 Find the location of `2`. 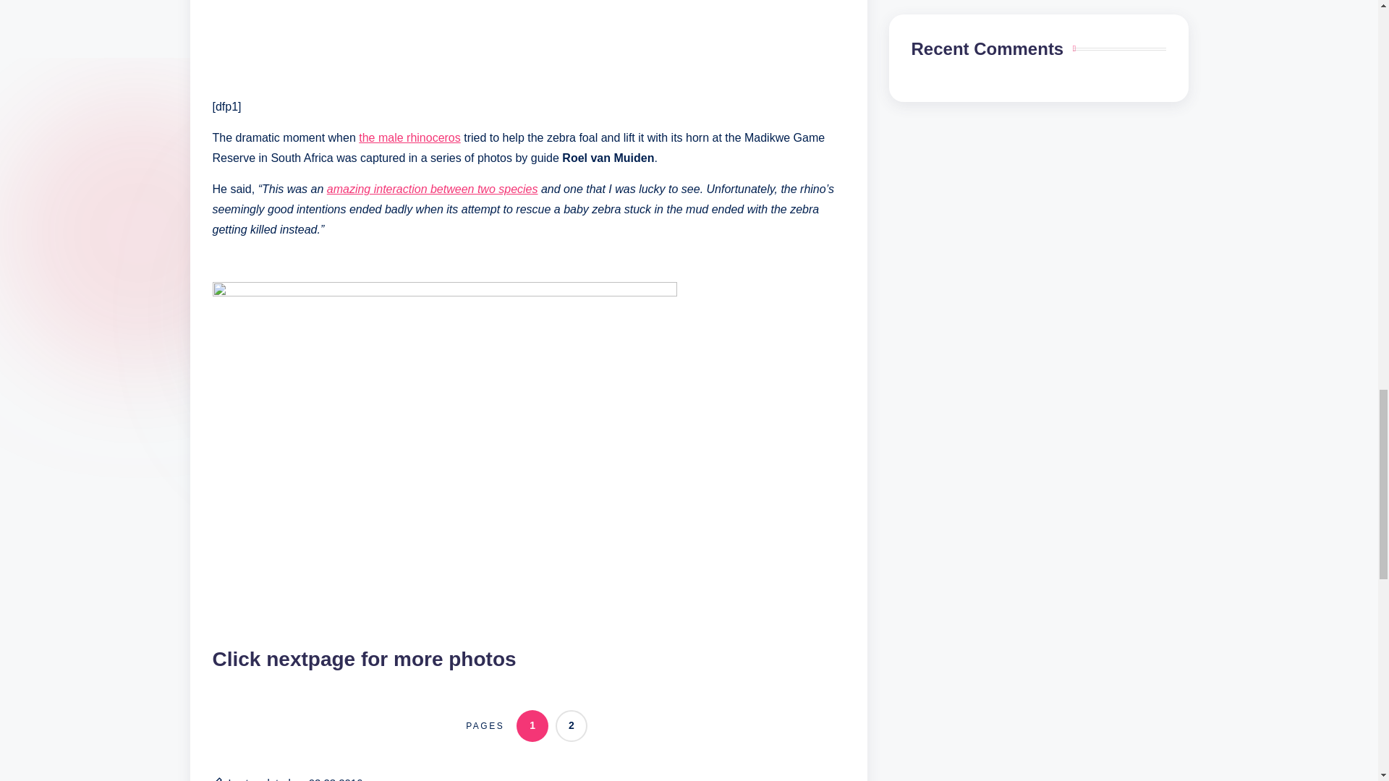

2 is located at coordinates (572, 725).